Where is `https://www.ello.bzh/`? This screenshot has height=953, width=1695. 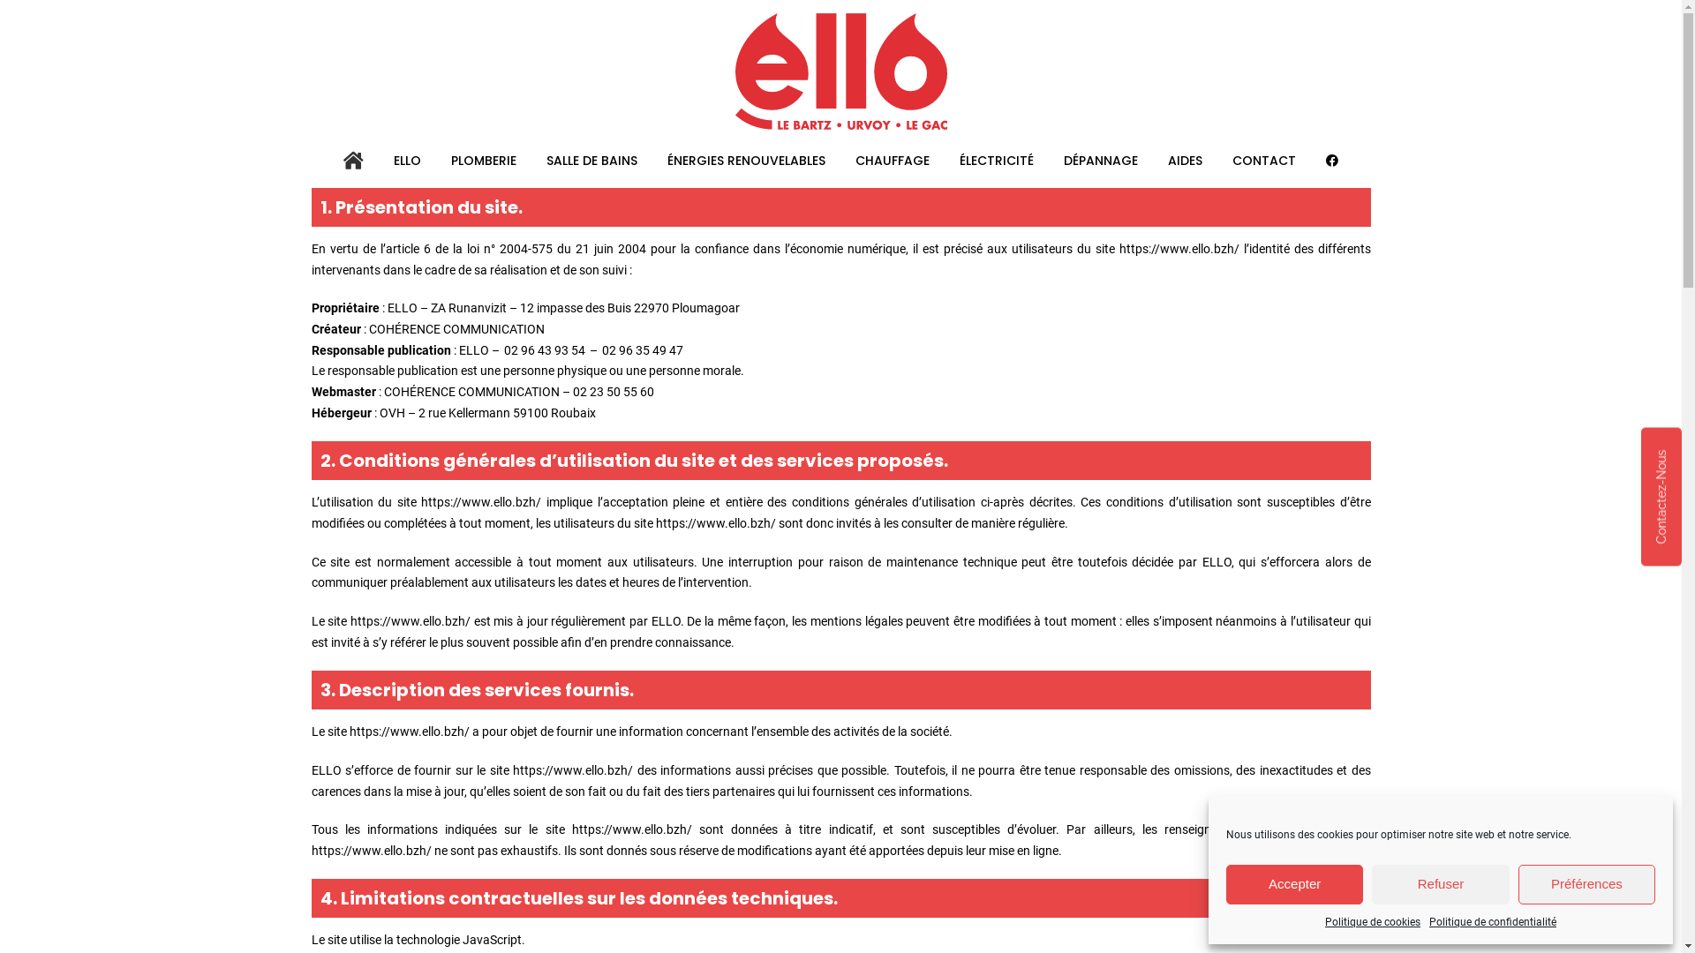
https://www.ello.bzh/ is located at coordinates (573, 770).